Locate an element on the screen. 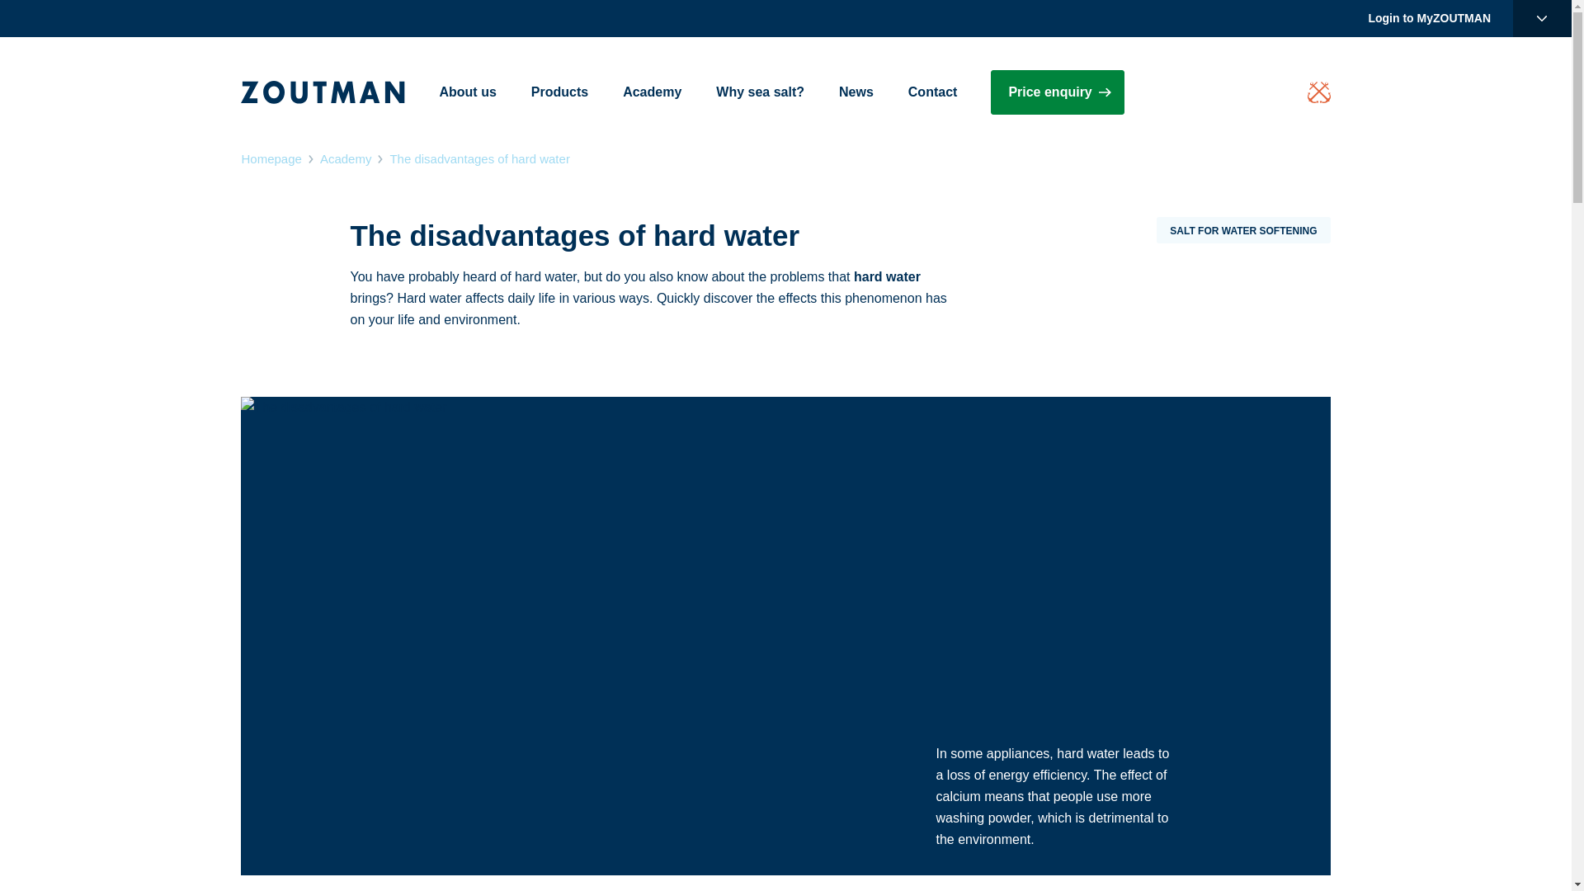 This screenshot has height=891, width=1584. Why sea salt? is located at coordinates (760, 92).